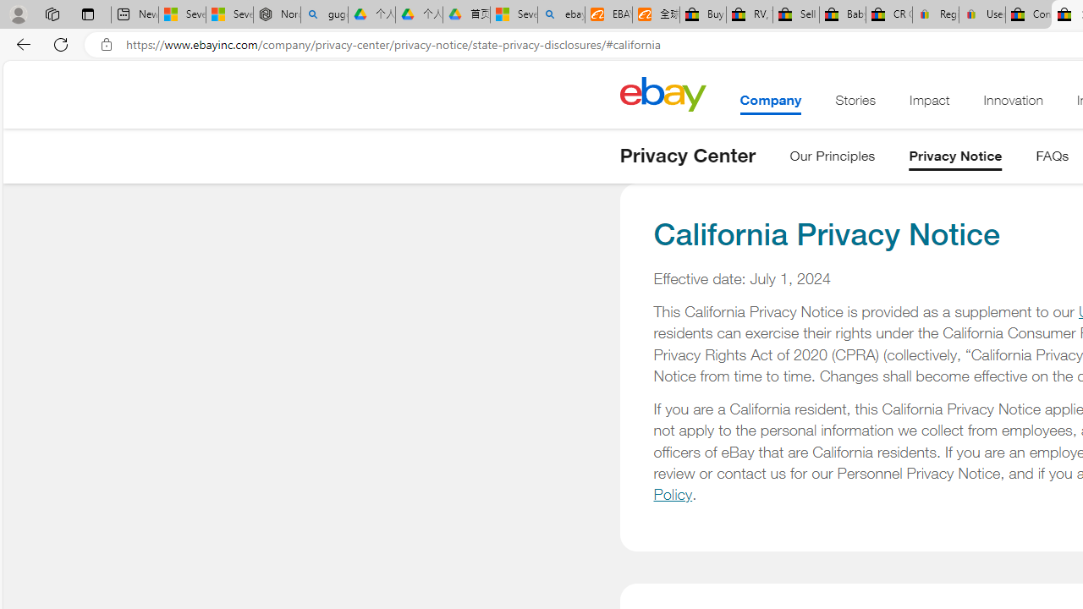 This screenshot has width=1083, height=609. Describe the element at coordinates (1053, 159) in the screenshot. I see `FAQs` at that location.